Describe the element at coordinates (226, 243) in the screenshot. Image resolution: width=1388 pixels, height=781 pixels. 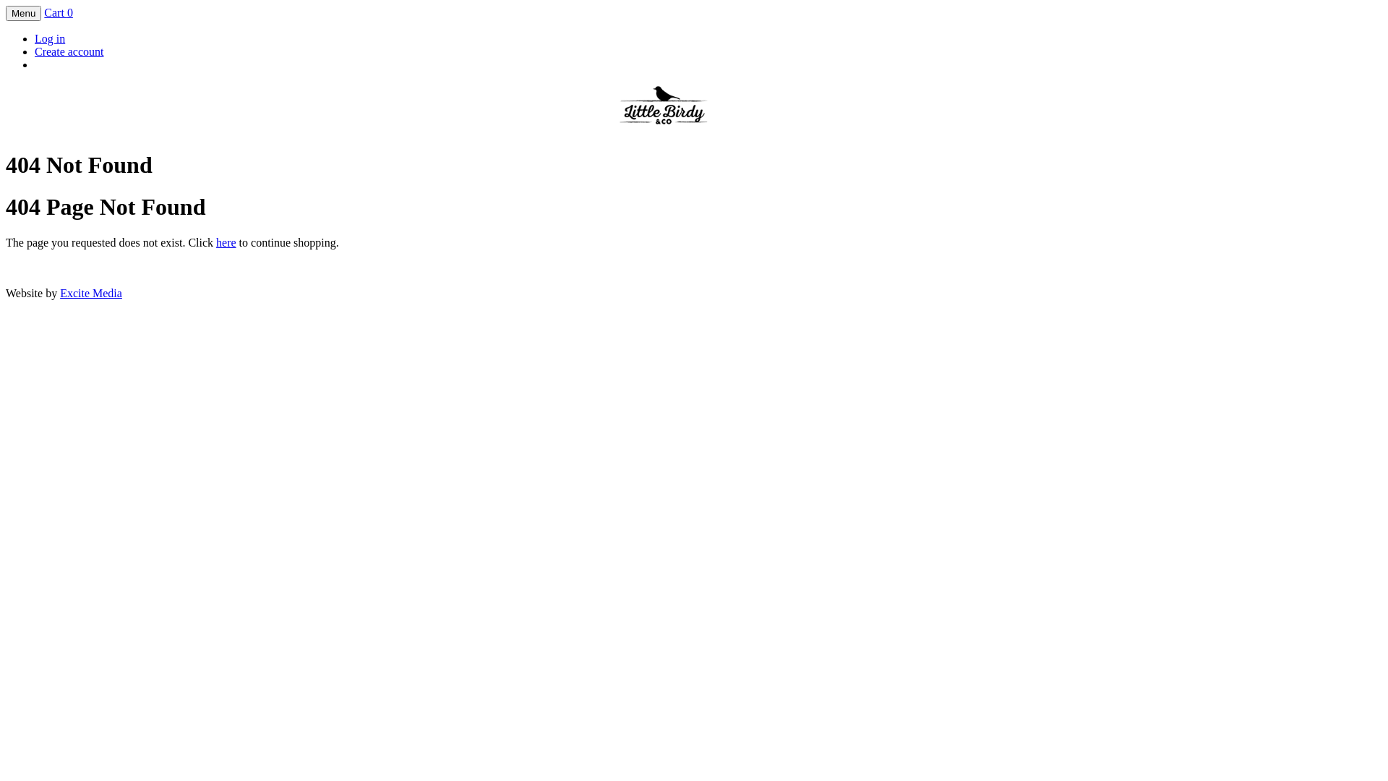
I see `here` at that location.